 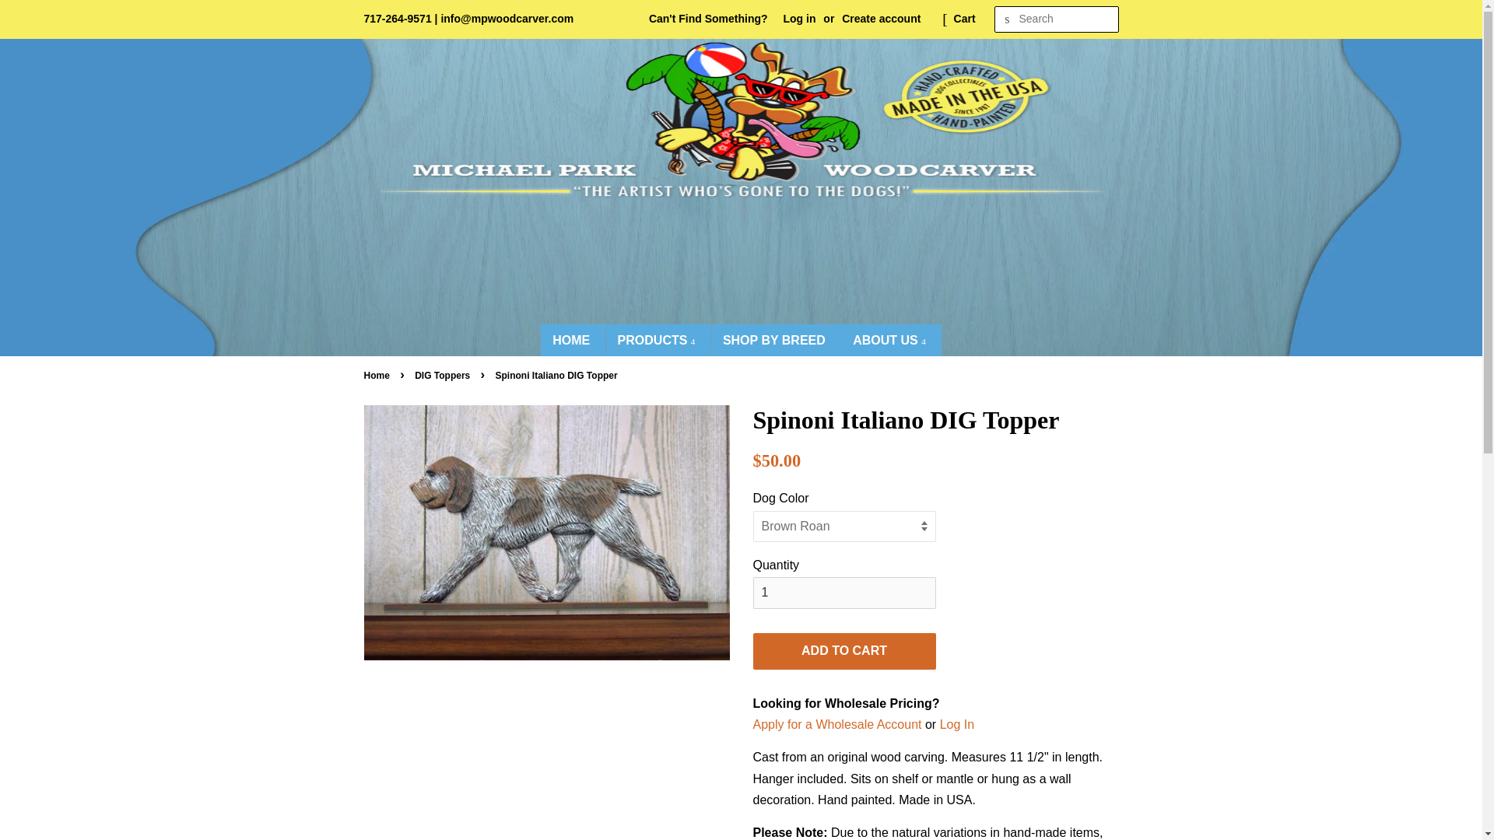 What do you see at coordinates (965, 19) in the screenshot?
I see `Cart` at bounding box center [965, 19].